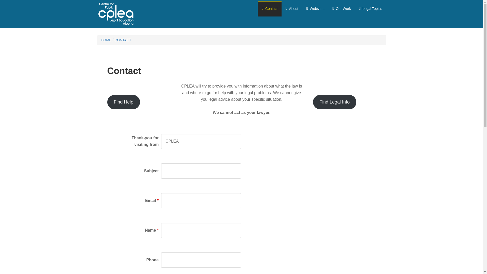 The image size is (487, 274). What do you see at coordinates (135, 14) in the screenshot?
I see `CPLEA.CA` at bounding box center [135, 14].